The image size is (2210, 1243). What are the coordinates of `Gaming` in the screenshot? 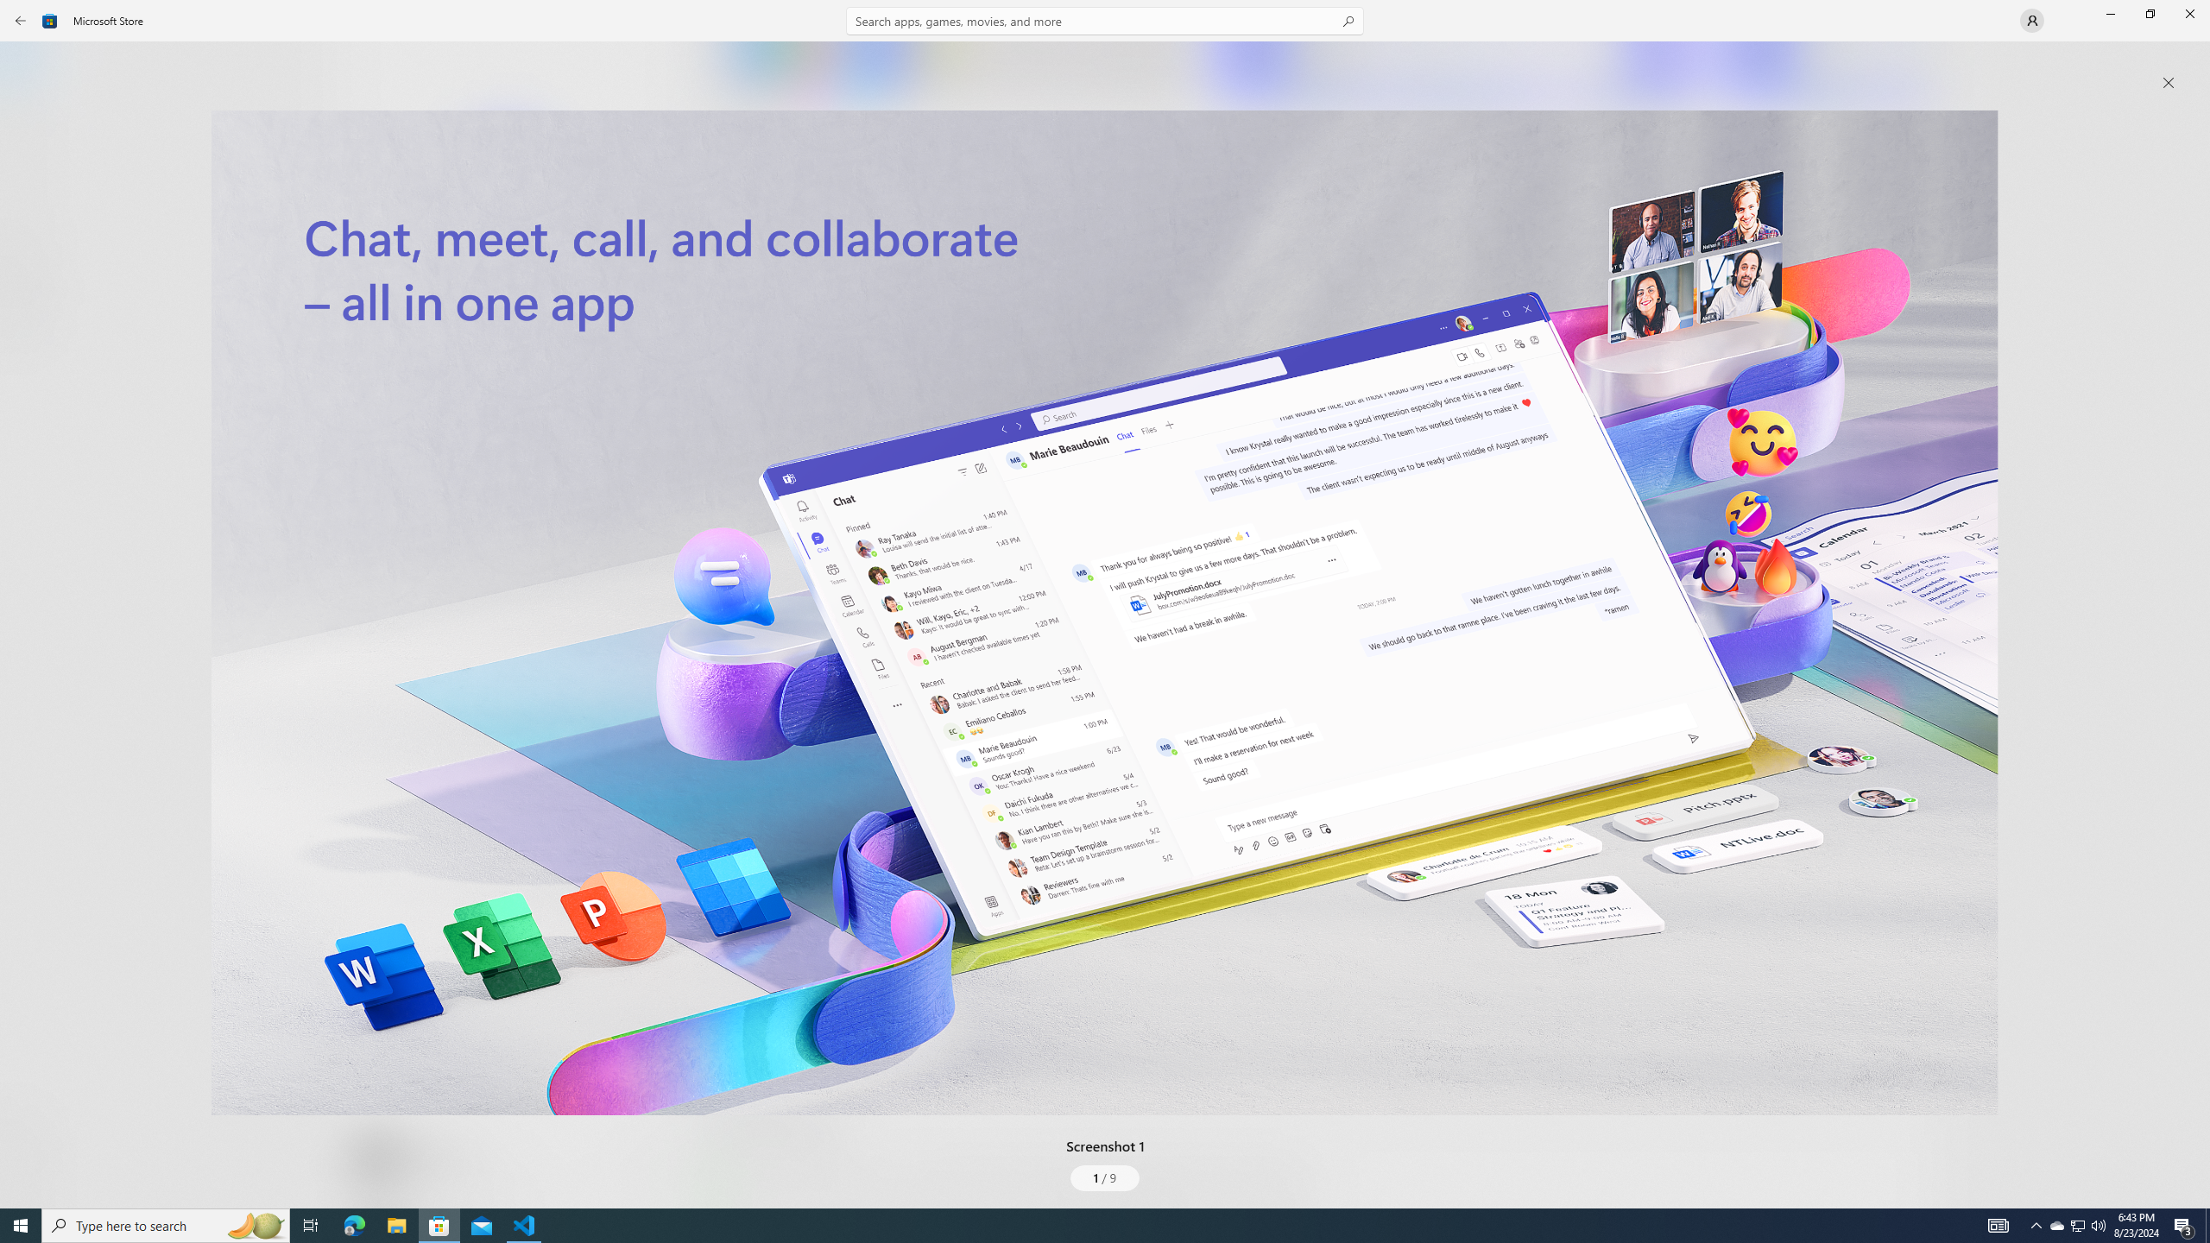 It's located at (31, 175).